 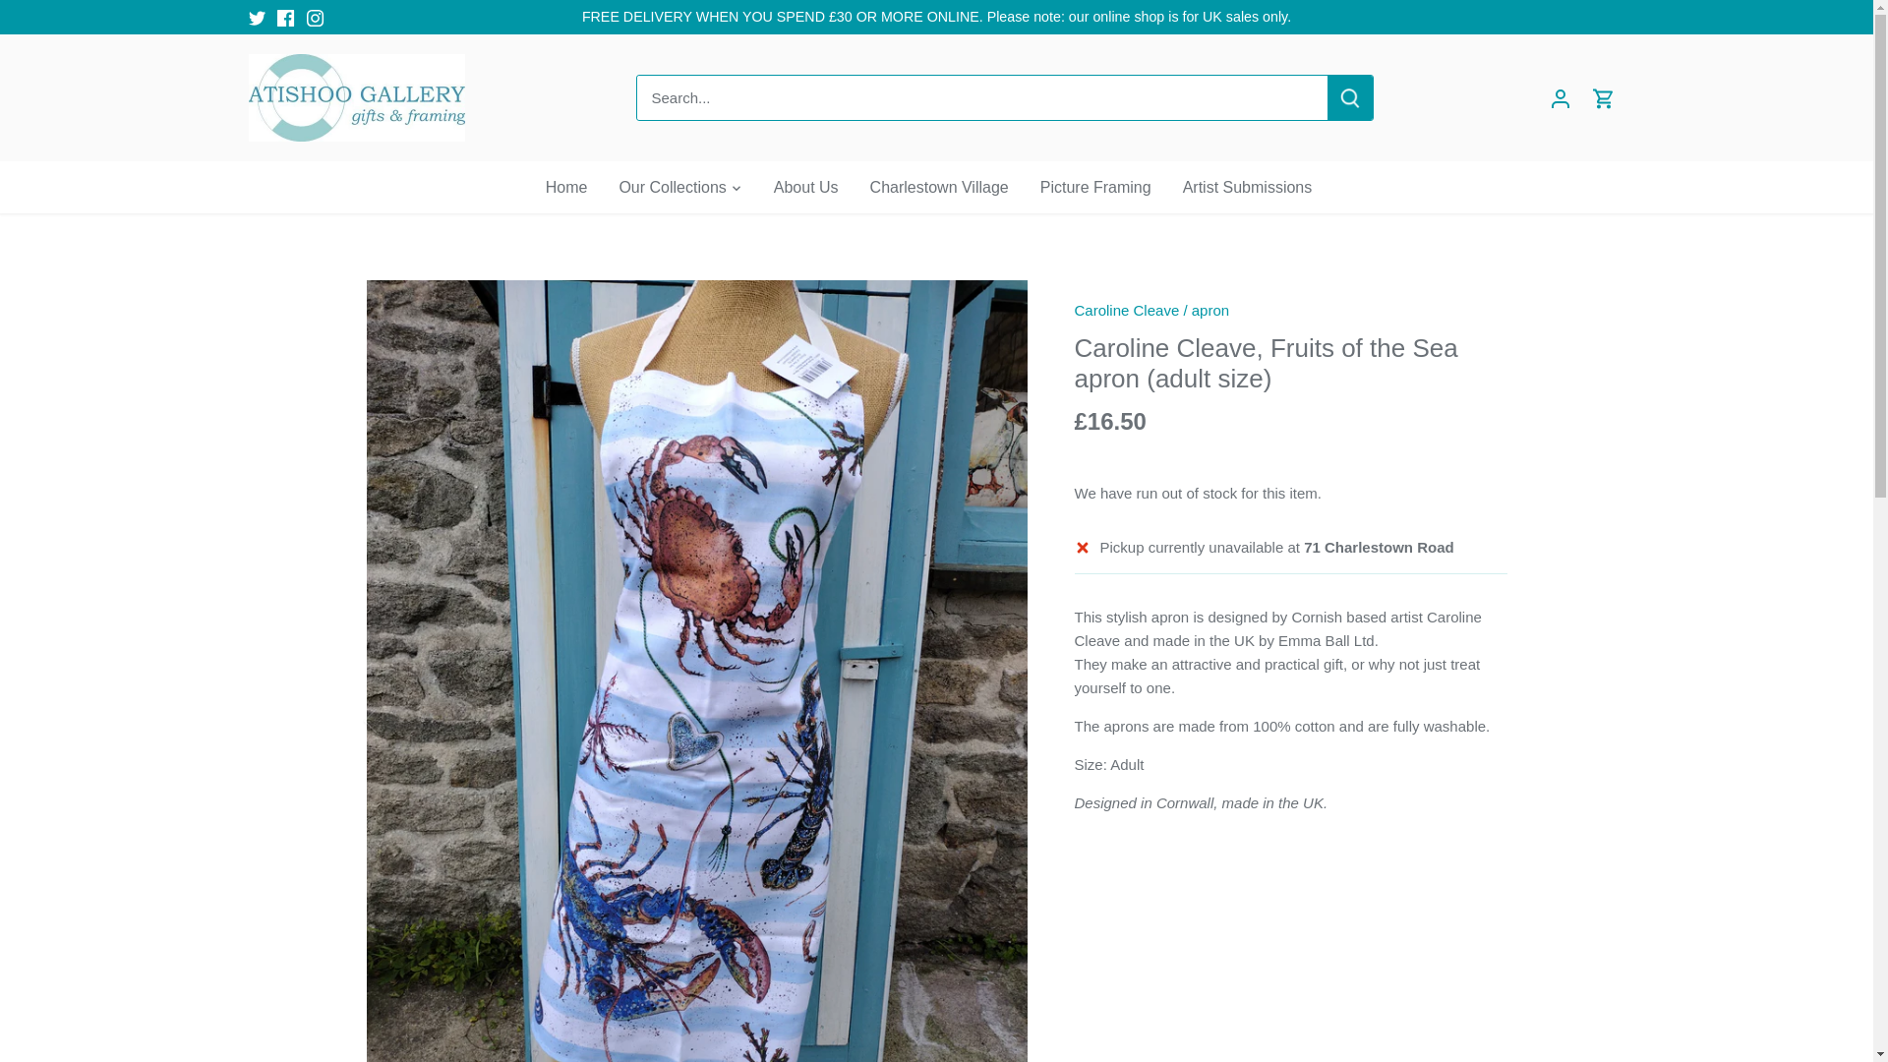 I want to click on Facebook, so click(x=285, y=18).